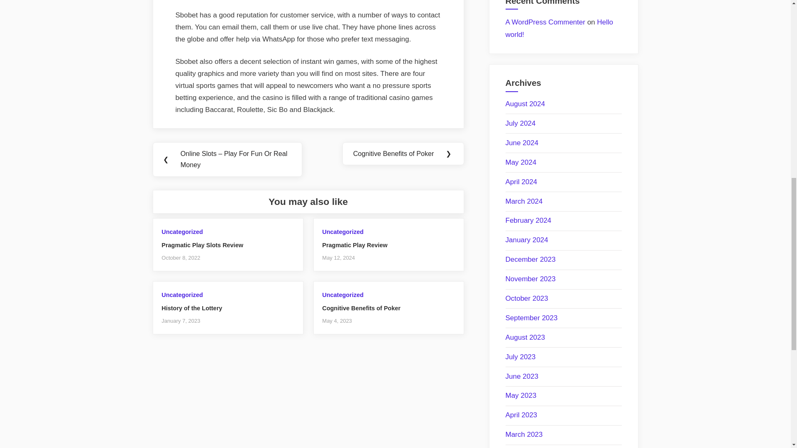 Image resolution: width=797 pixels, height=448 pixels. Describe the element at coordinates (531, 279) in the screenshot. I see `November 2023` at that location.